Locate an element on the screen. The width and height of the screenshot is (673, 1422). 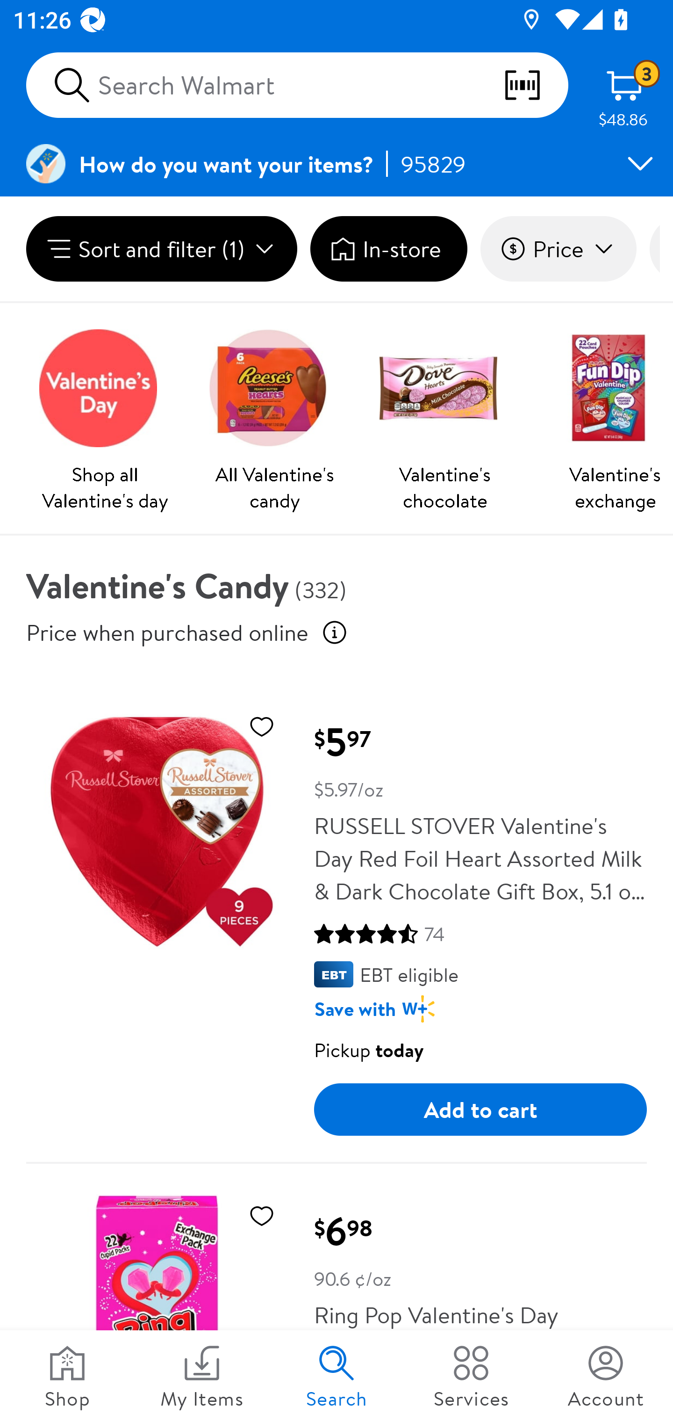
Search Walmart scan barcodes qr codes and more is located at coordinates (297, 85).